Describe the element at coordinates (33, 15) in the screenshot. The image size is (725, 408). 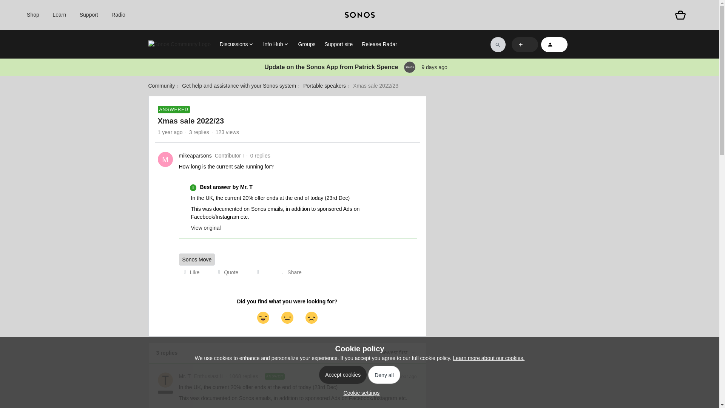
I see `Shop` at that location.